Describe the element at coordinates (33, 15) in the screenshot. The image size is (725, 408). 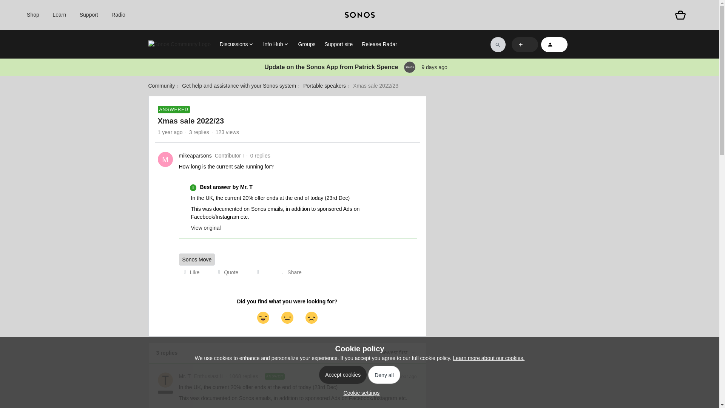
I see `Shop` at that location.